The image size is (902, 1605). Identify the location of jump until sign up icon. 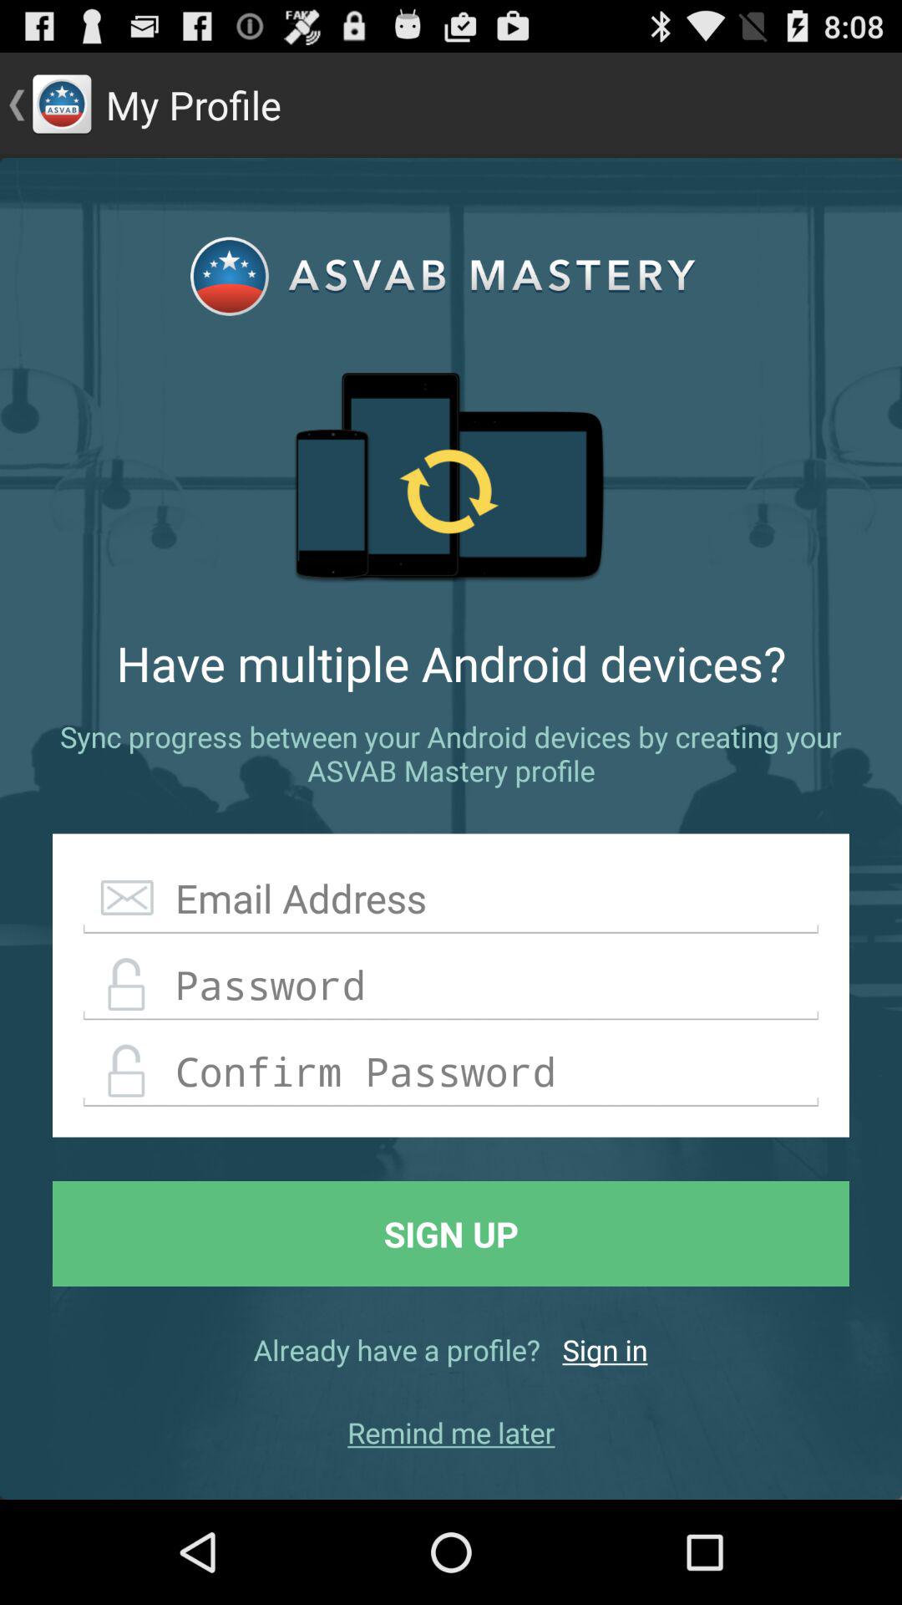
(451, 1233).